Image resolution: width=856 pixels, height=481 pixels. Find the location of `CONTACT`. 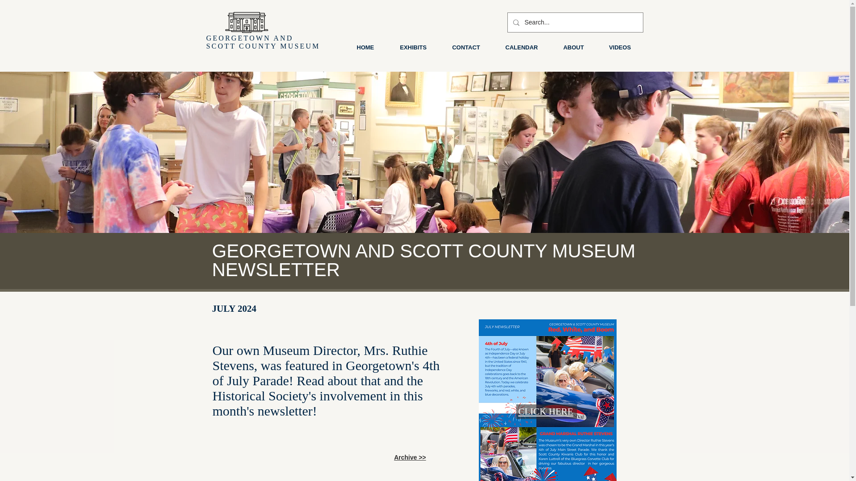

CONTACT is located at coordinates (466, 47).